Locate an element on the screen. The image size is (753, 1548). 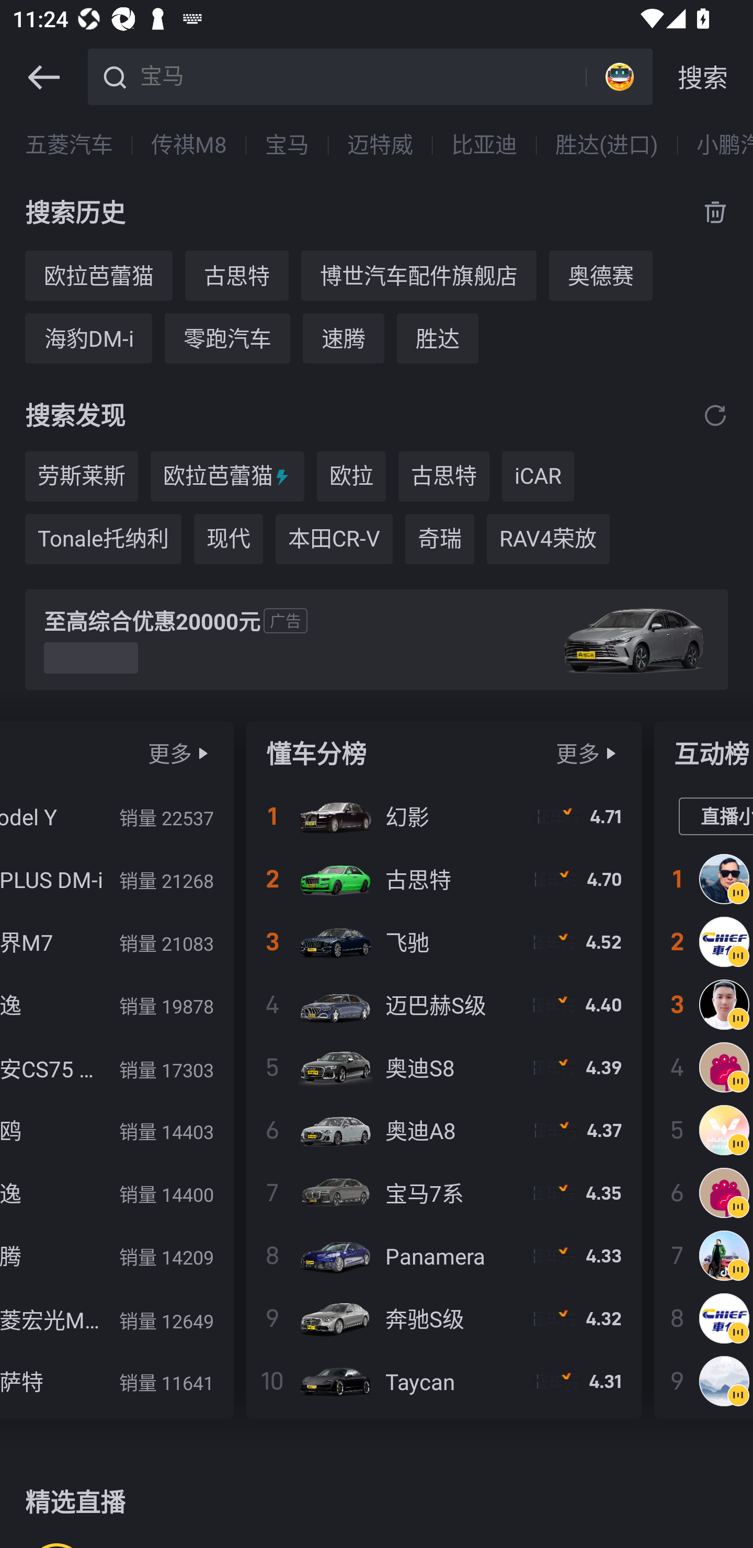
五菱宏光MINIEV 销量 12649 is located at coordinates (116, 1318).